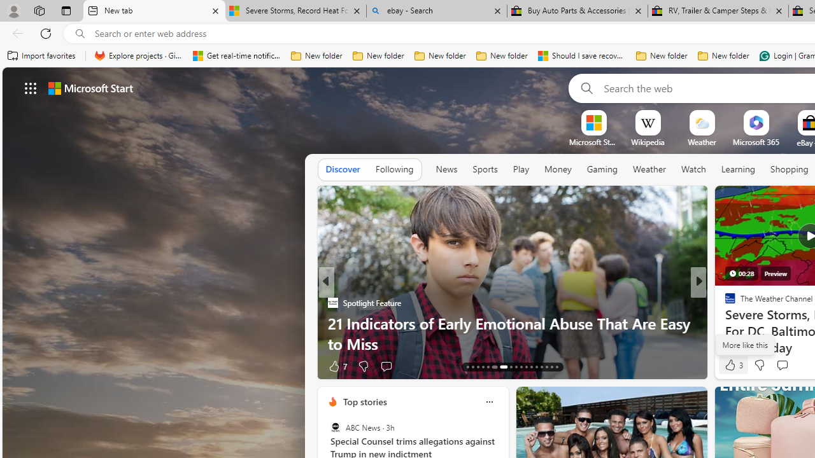 Image resolution: width=815 pixels, height=458 pixels. I want to click on View comments 96 Comment, so click(7, 366).